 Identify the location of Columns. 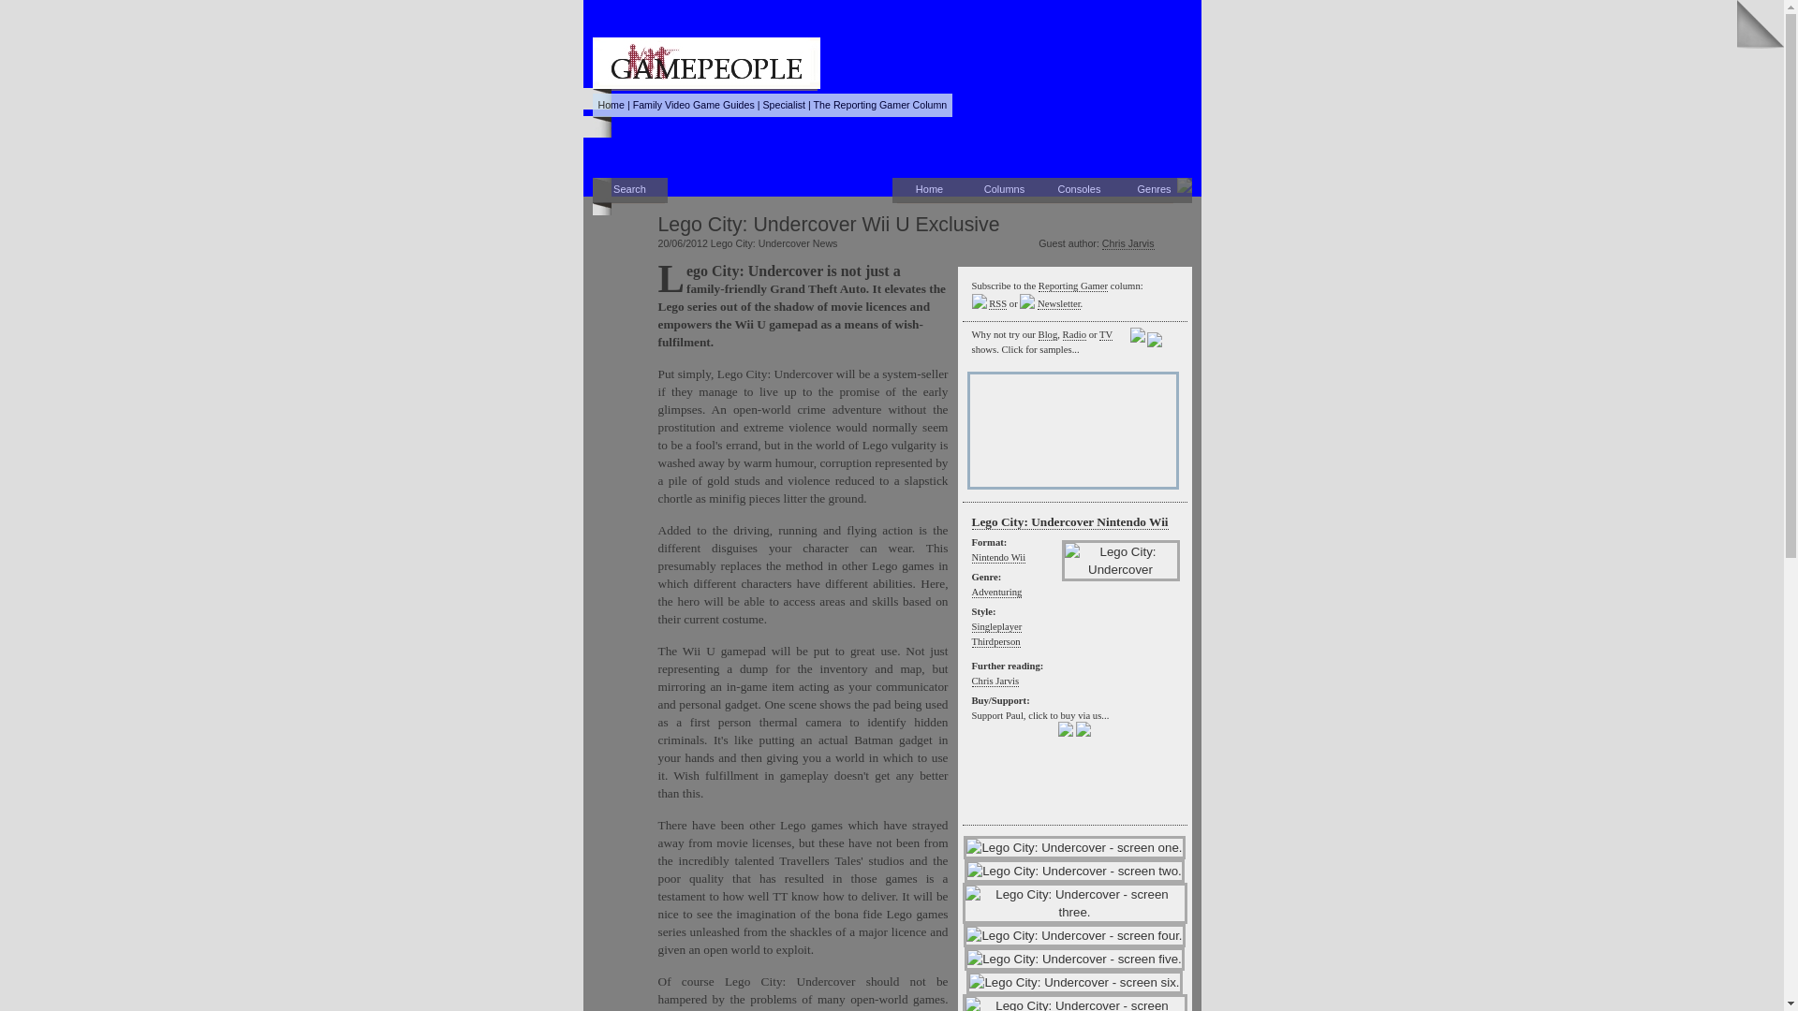
(1004, 191).